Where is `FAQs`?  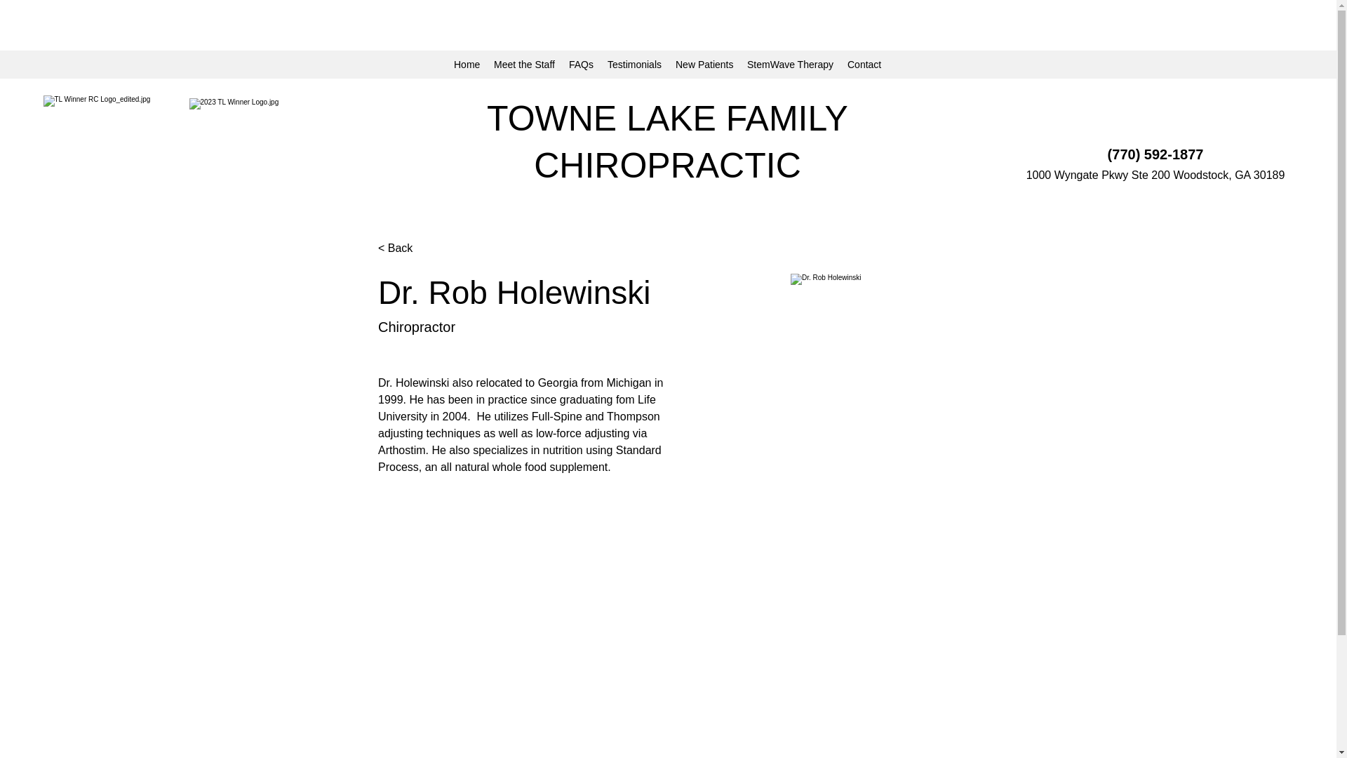 FAQs is located at coordinates (581, 64).